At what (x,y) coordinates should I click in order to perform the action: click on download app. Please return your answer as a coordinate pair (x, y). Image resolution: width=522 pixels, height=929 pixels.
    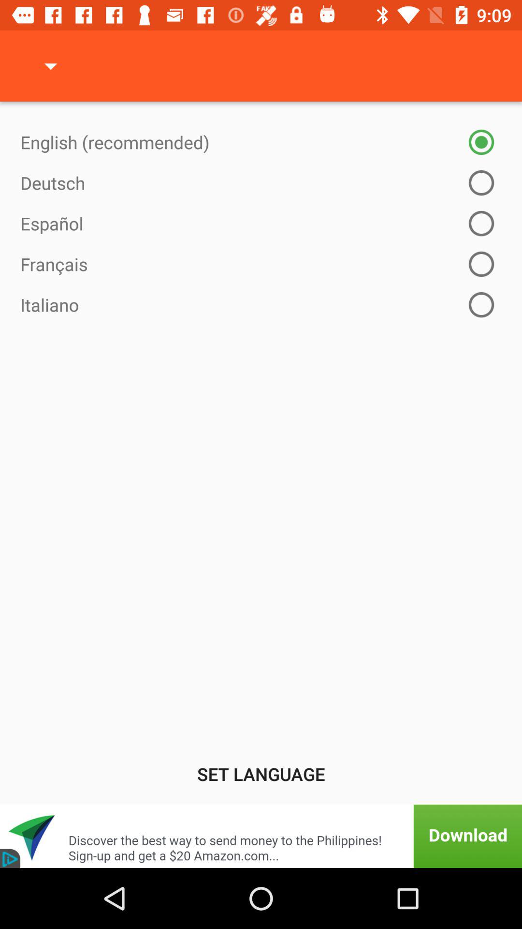
    Looking at the image, I should click on (261, 836).